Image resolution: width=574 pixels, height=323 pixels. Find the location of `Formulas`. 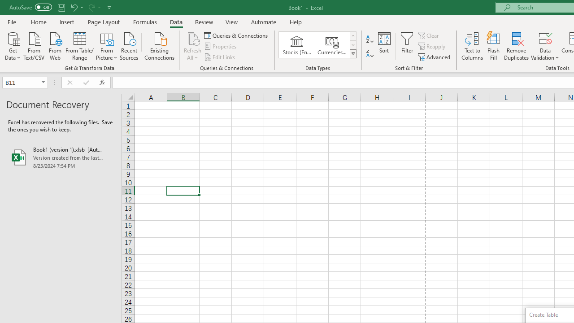

Formulas is located at coordinates (145, 22).